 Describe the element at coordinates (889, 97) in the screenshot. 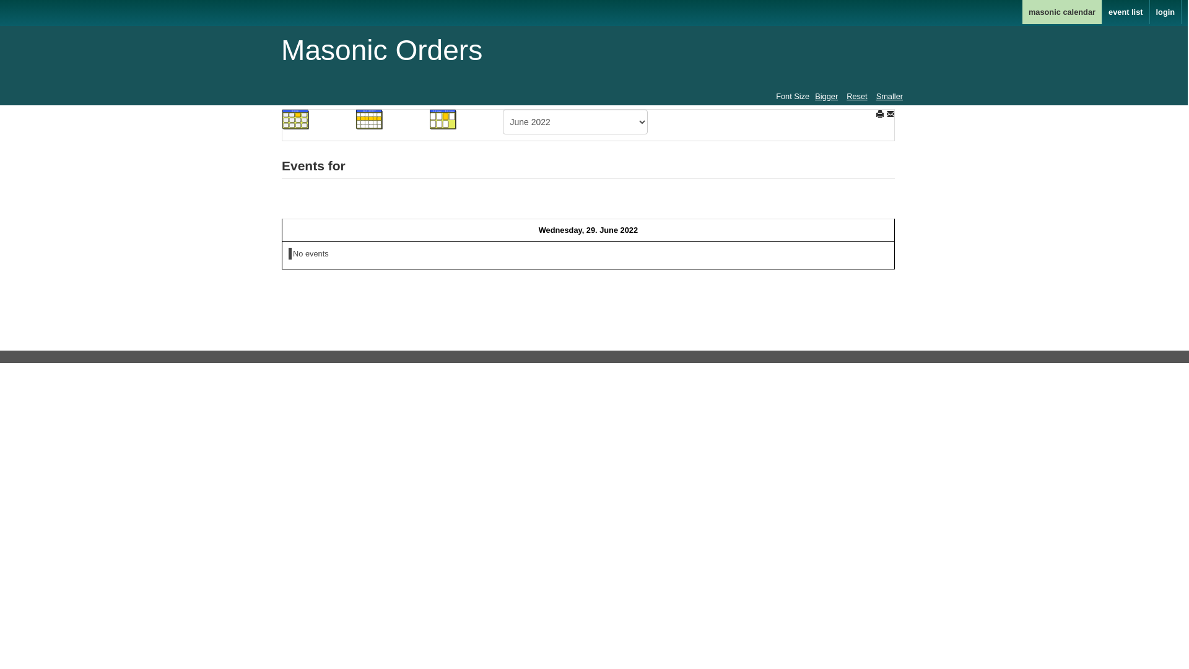

I see `Smaller` at that location.